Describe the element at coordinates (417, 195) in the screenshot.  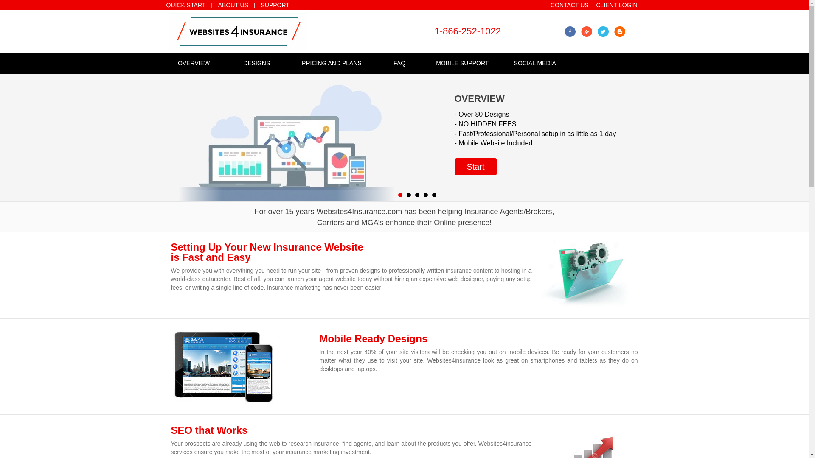
I see `.` at that location.